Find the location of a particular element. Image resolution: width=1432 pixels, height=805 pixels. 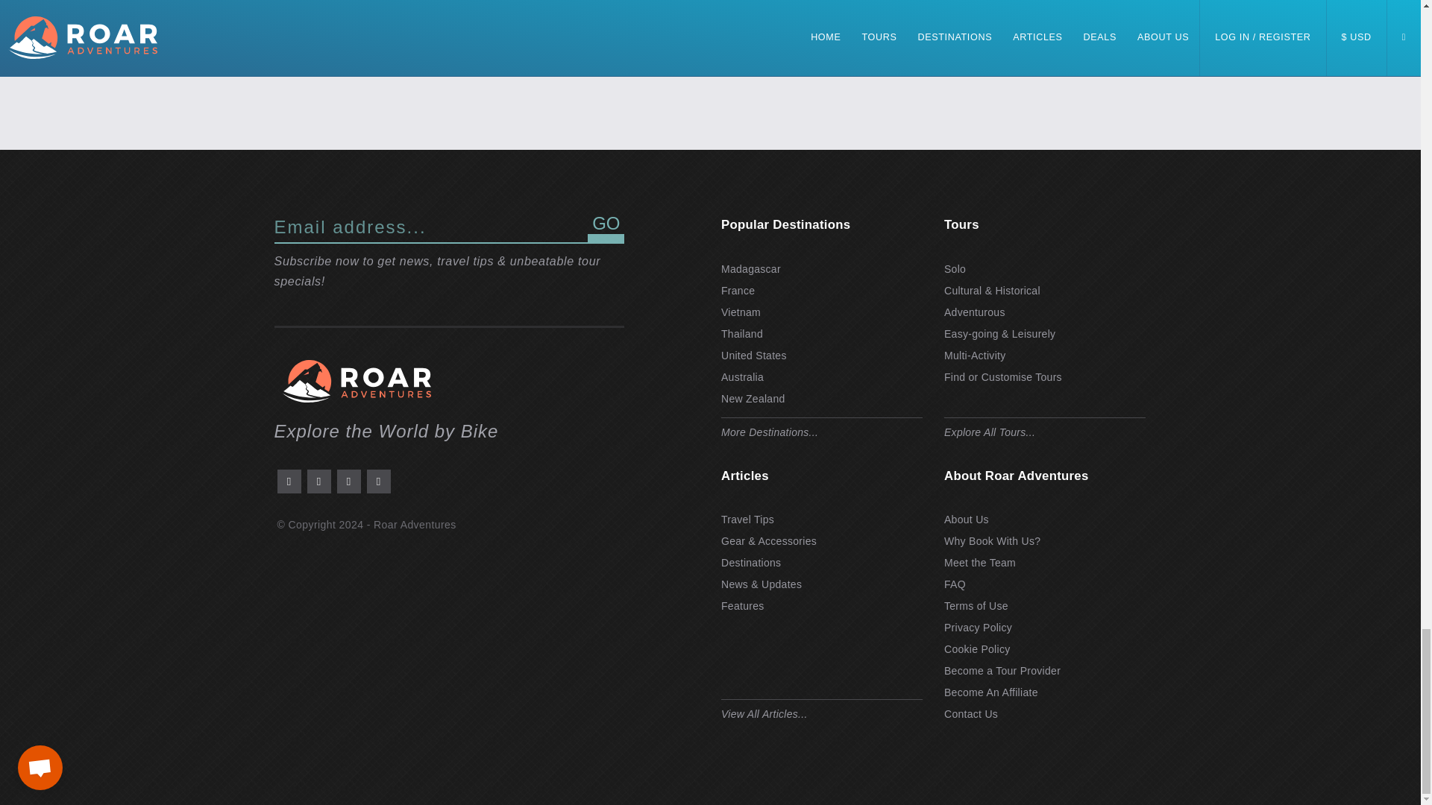

GO is located at coordinates (606, 228).